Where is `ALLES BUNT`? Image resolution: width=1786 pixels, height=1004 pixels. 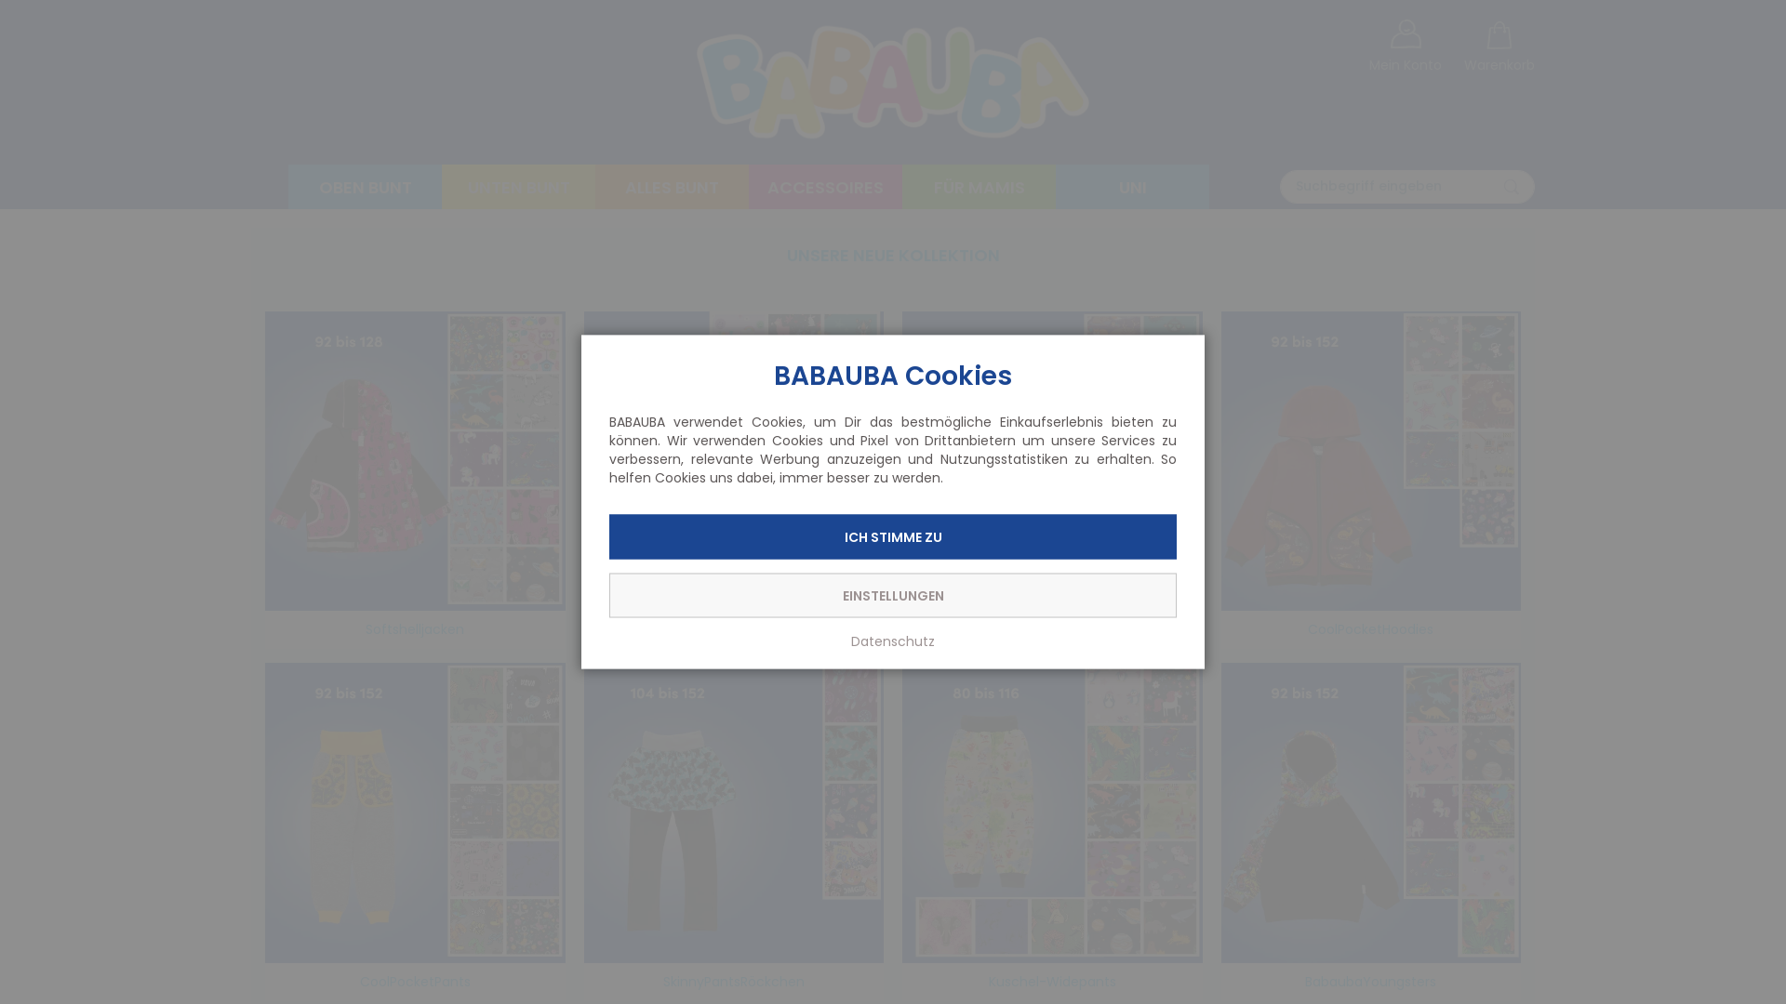 ALLES BUNT is located at coordinates (672, 188).